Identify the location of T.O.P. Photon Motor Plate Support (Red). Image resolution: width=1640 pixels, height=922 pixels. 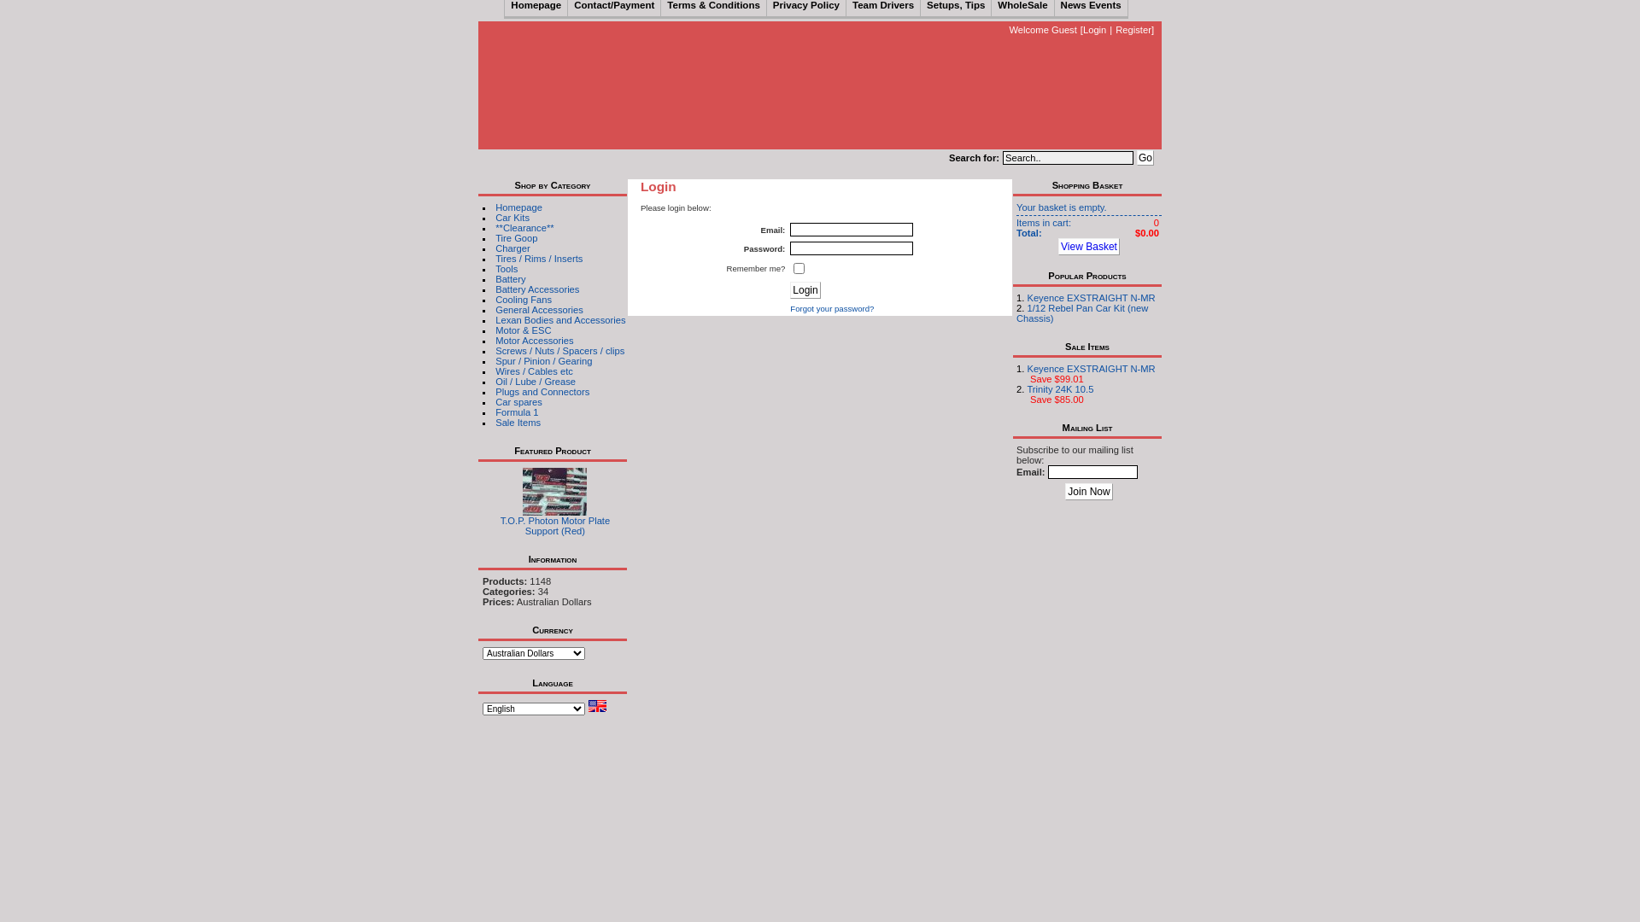
(555, 511).